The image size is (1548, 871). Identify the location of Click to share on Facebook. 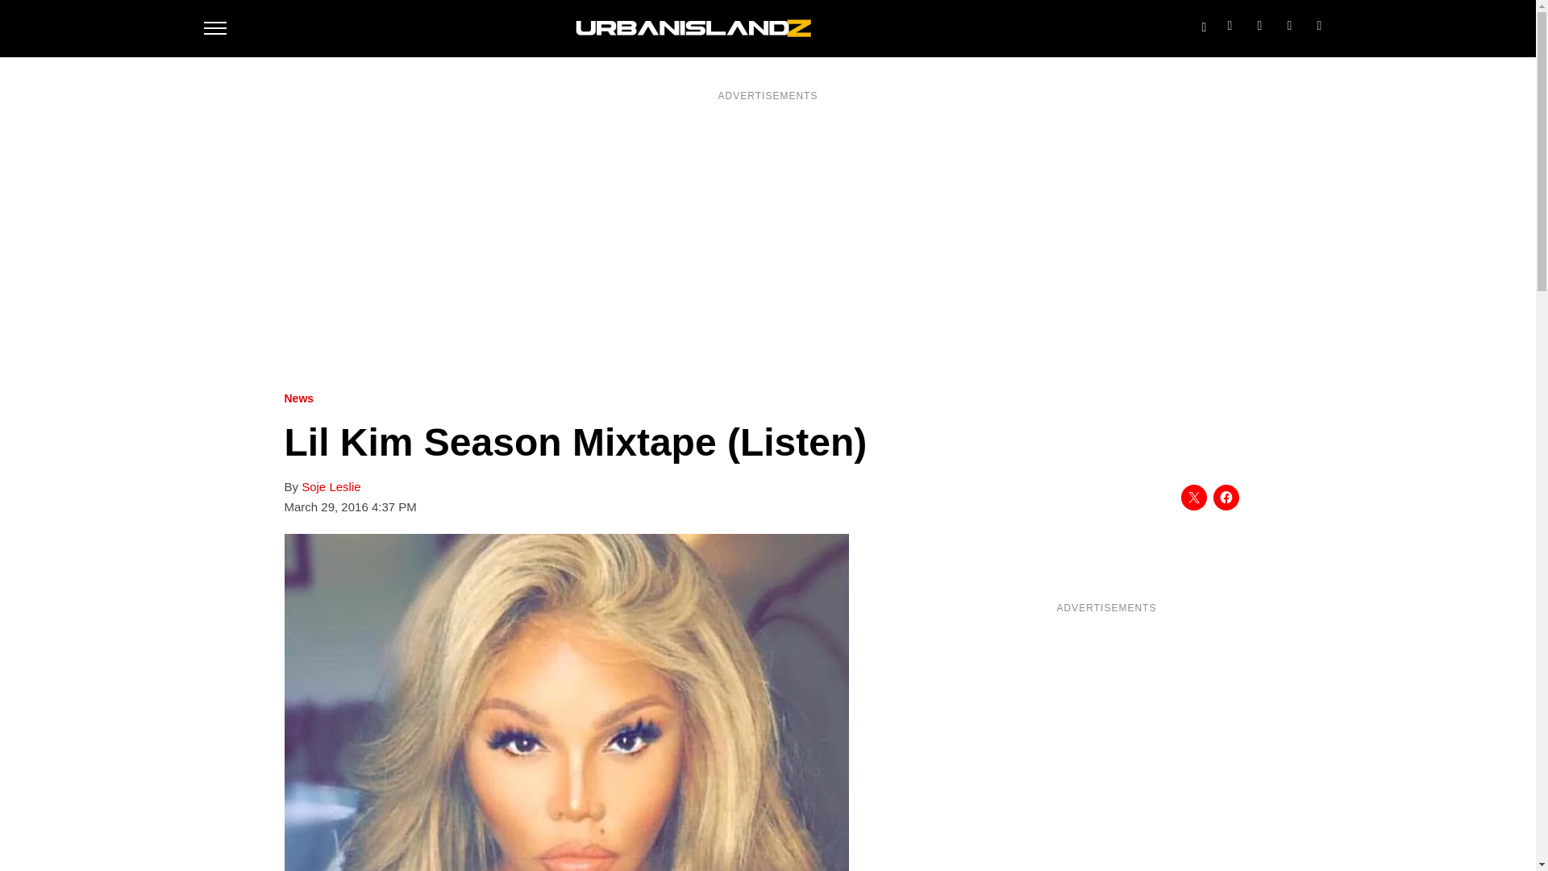
(1225, 497).